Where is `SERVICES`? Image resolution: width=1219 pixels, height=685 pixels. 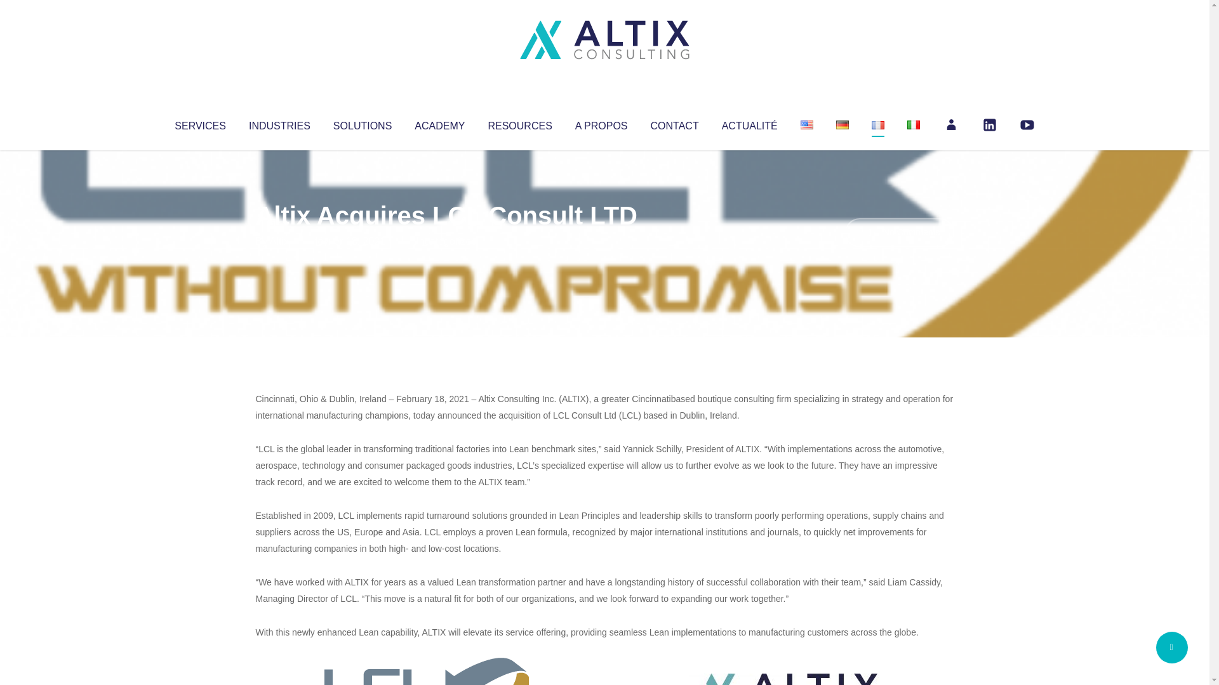
SERVICES is located at coordinates (199, 123).